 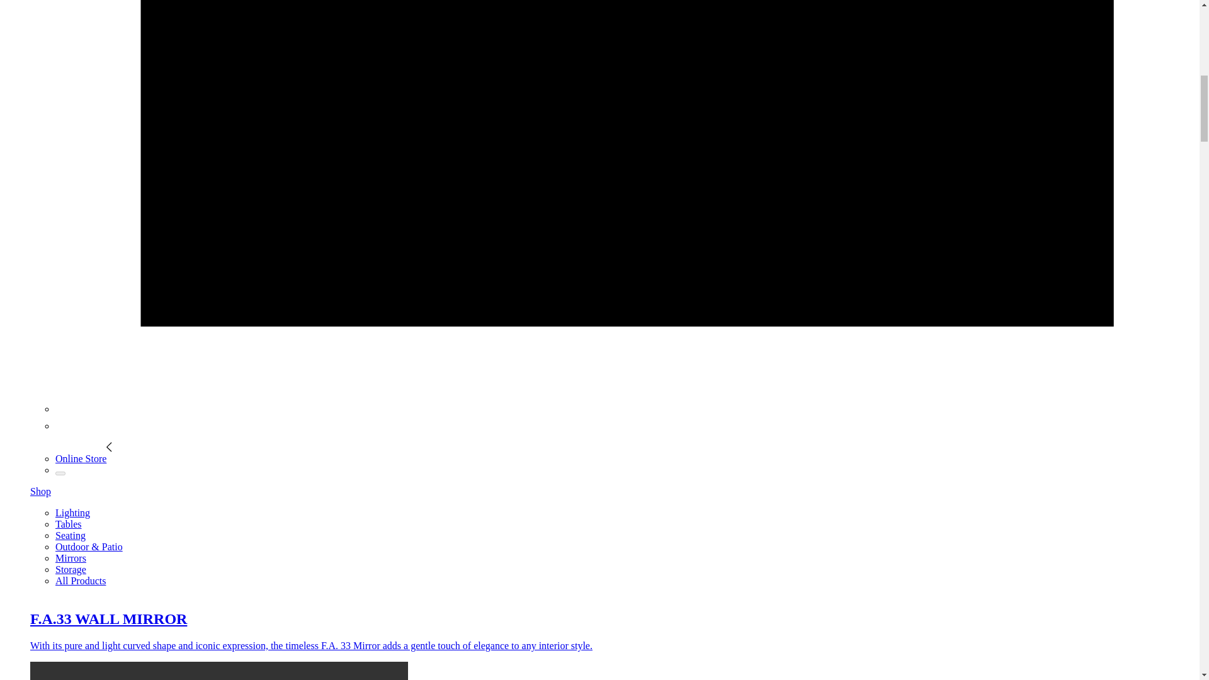 What do you see at coordinates (71, 558) in the screenshot?
I see `Mirrors` at bounding box center [71, 558].